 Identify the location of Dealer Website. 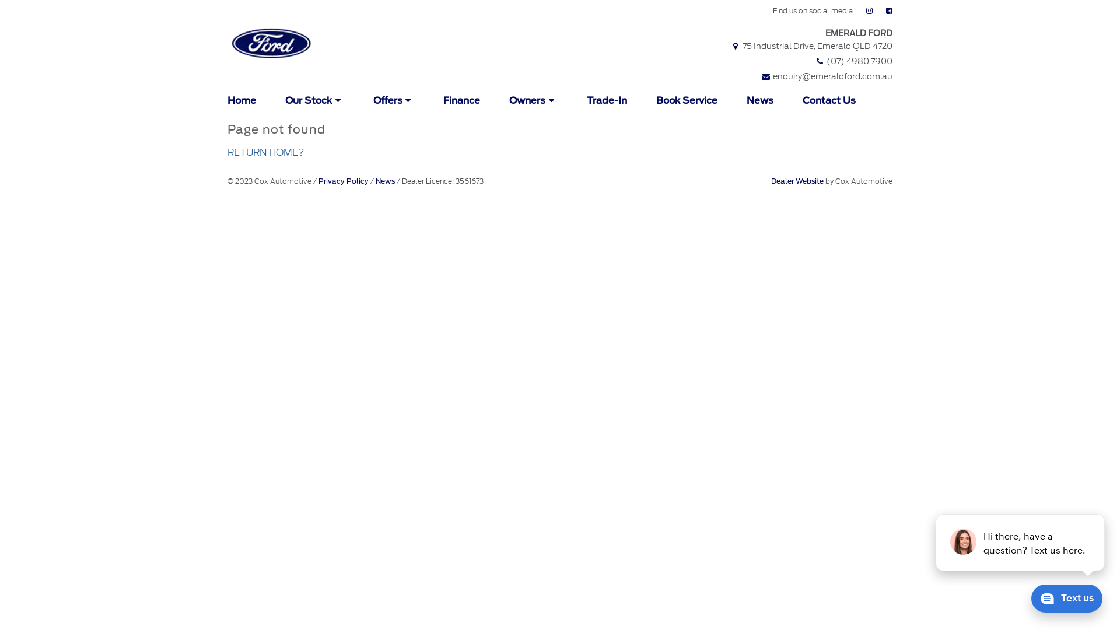
(797, 181).